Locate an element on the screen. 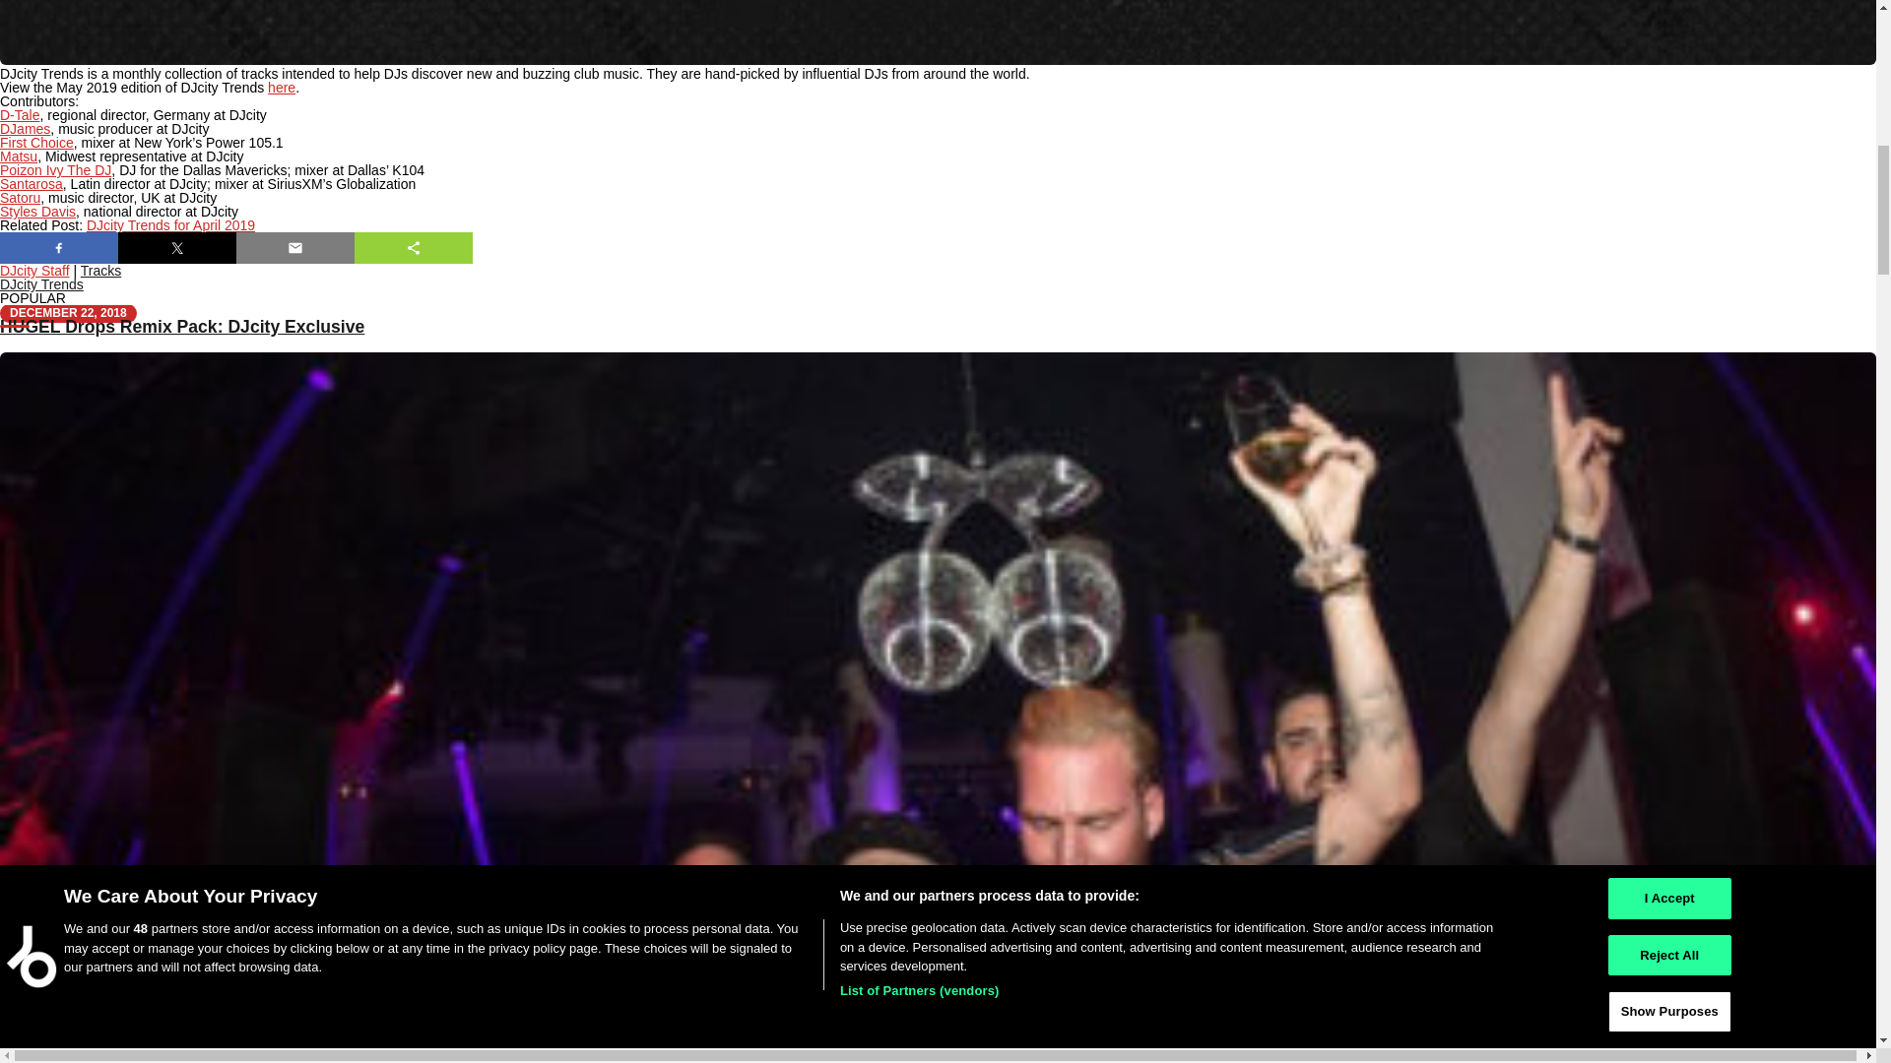 Image resolution: width=1891 pixels, height=1063 pixels. Satoru is located at coordinates (20, 198).